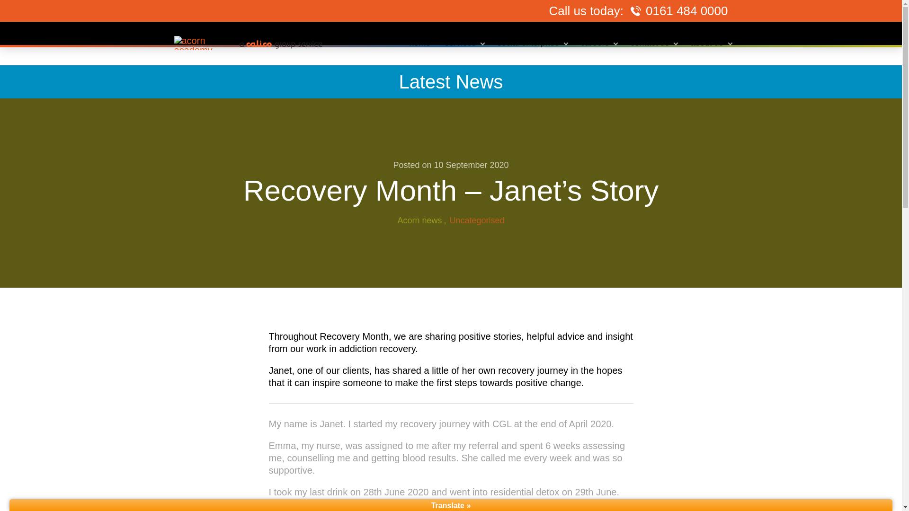 Image resolution: width=909 pixels, height=511 pixels. I want to click on social enterprise, so click(531, 43).